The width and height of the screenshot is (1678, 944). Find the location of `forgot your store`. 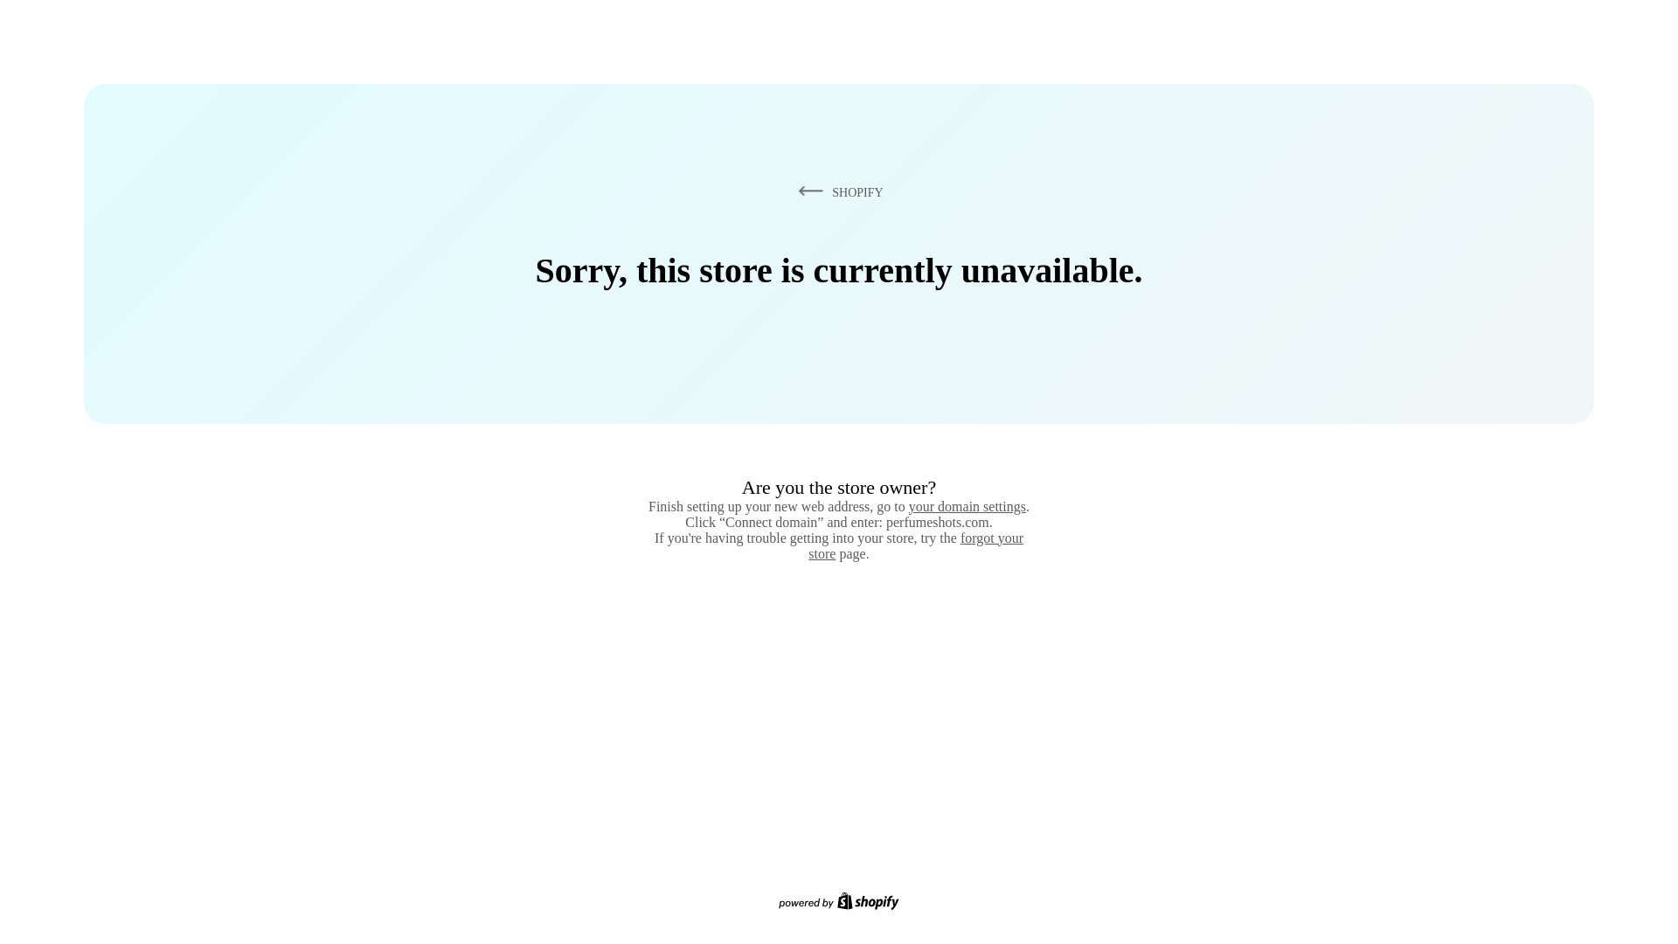

forgot your store is located at coordinates (916, 545).